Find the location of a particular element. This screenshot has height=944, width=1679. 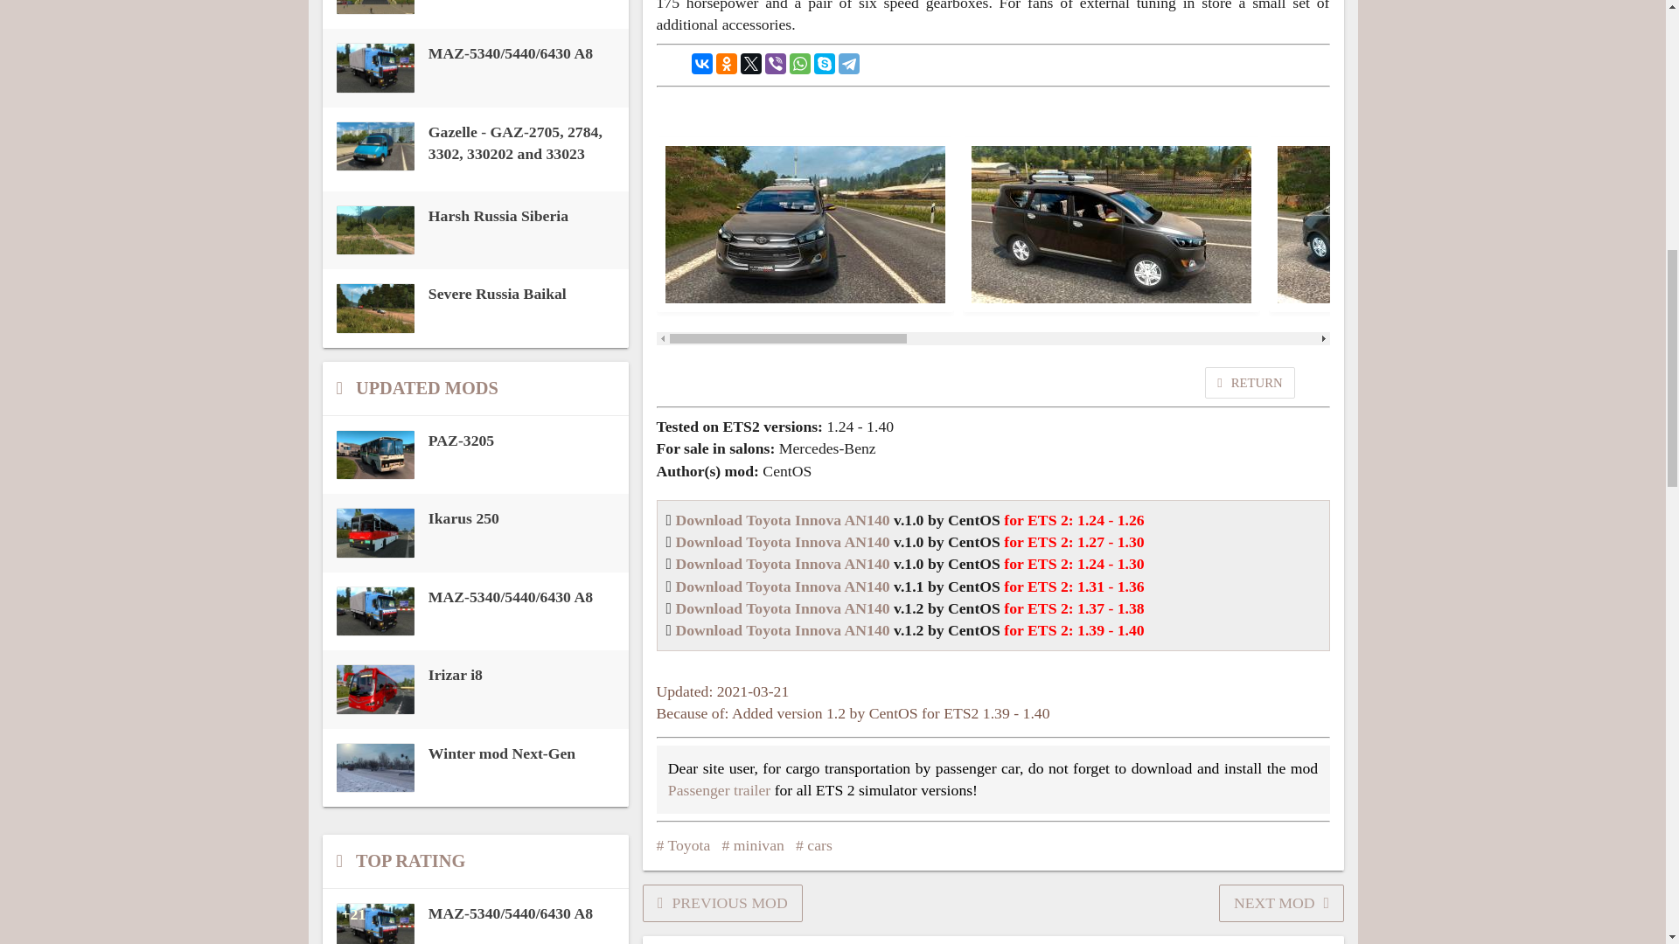

Viewed 68 200 time is located at coordinates (475, 67).